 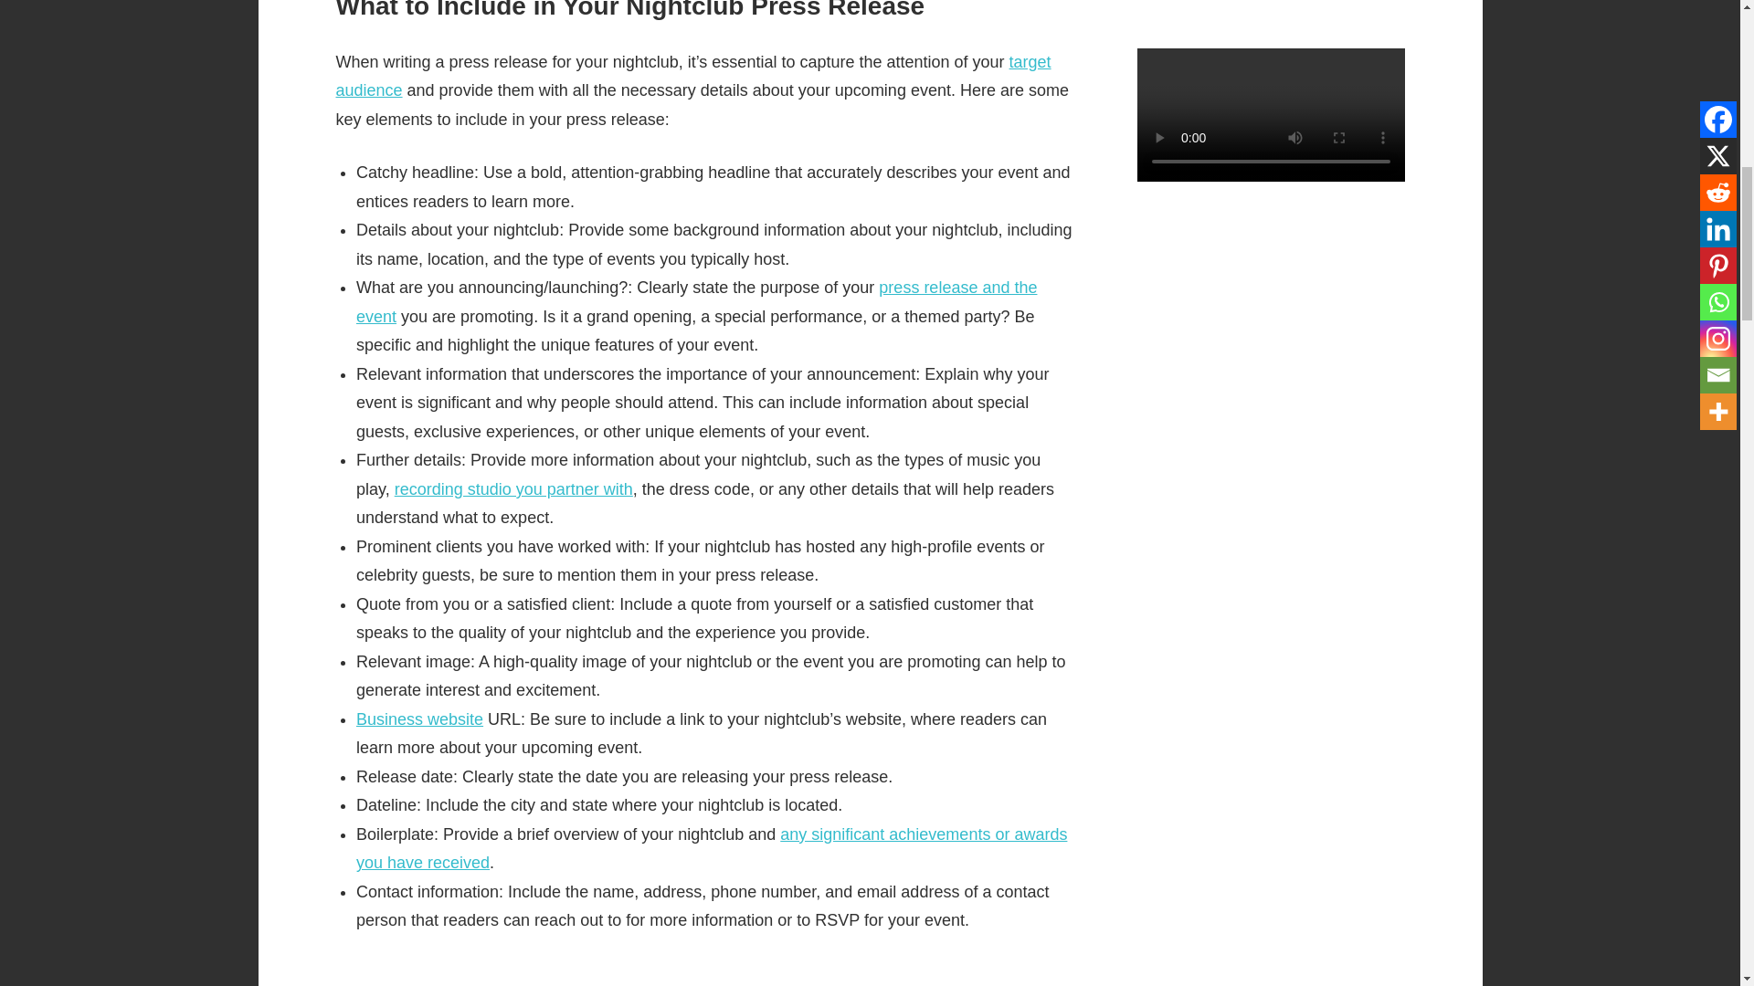 What do you see at coordinates (696, 301) in the screenshot?
I see `press release and the event` at bounding box center [696, 301].